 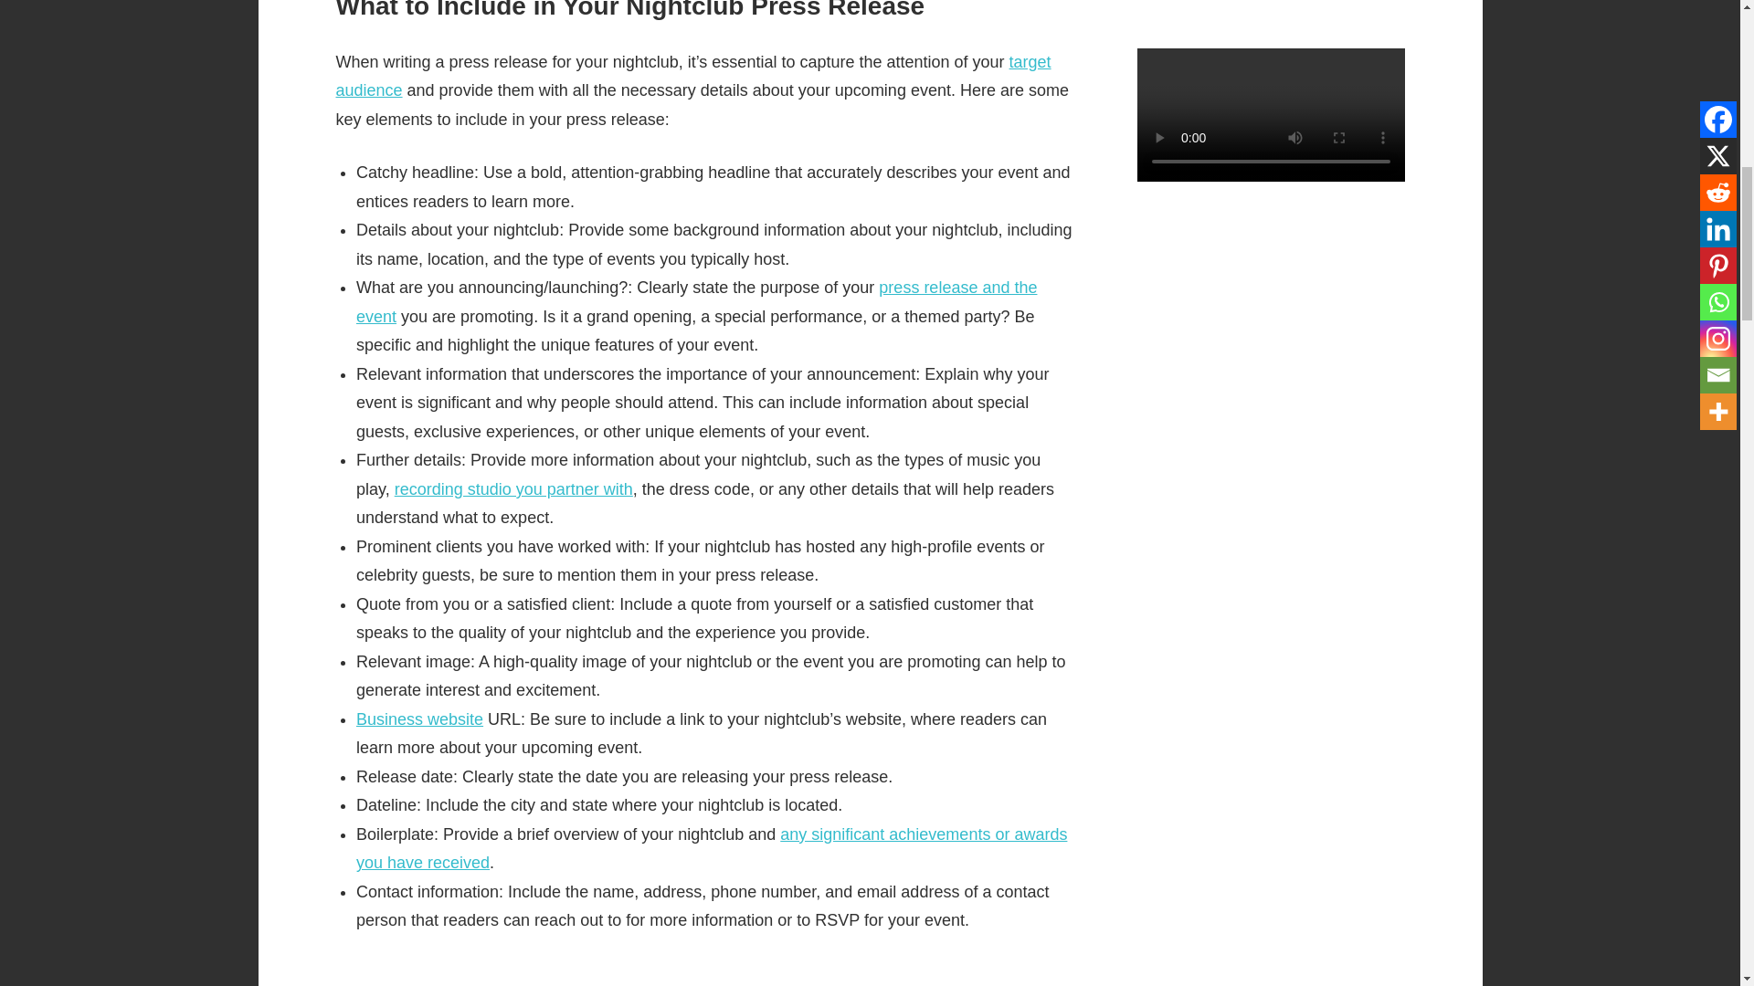 What do you see at coordinates (696, 301) in the screenshot?
I see `press release and the event` at bounding box center [696, 301].